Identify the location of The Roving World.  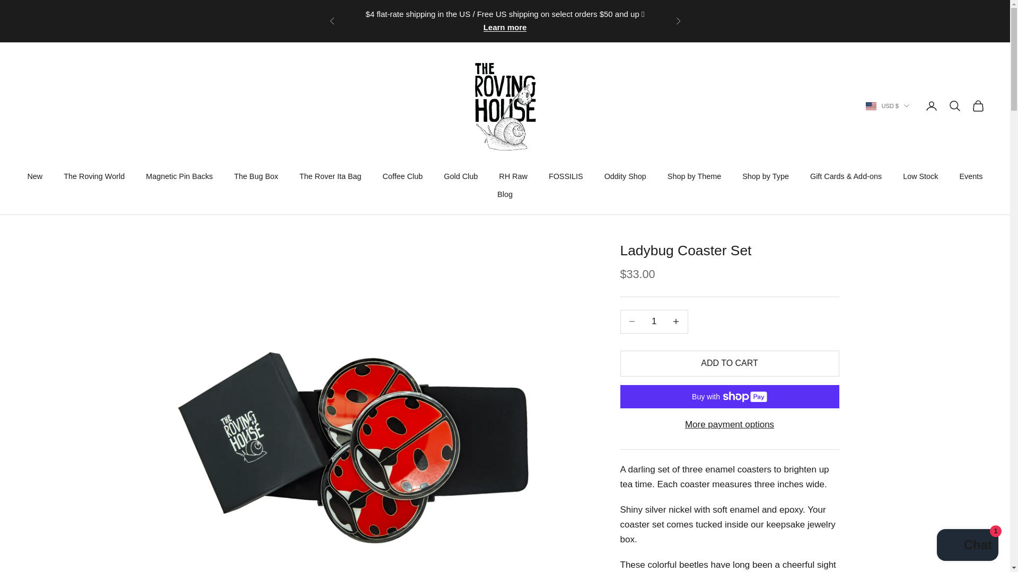
(93, 176).